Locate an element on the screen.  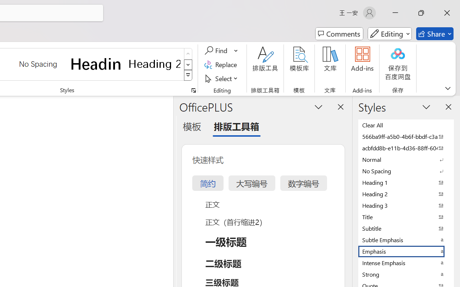
Close is located at coordinates (447, 13).